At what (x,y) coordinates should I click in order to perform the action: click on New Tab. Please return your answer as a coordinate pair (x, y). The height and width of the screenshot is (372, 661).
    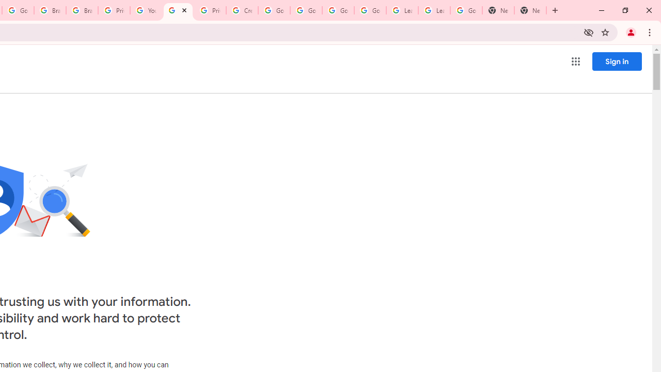
    Looking at the image, I should click on (498, 10).